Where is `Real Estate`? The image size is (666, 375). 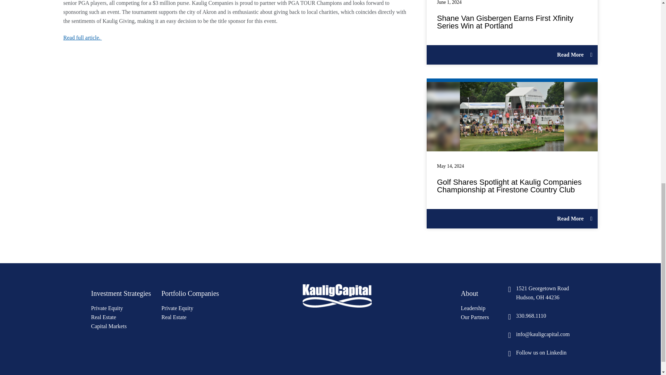 Real Estate is located at coordinates (108, 326).